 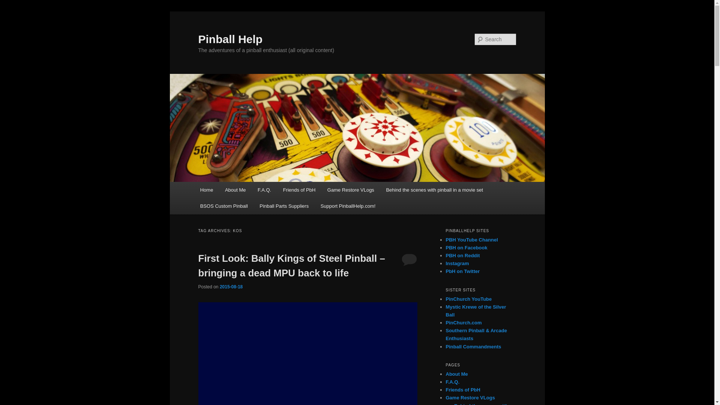 I want to click on Friends of PbH, so click(x=463, y=390).